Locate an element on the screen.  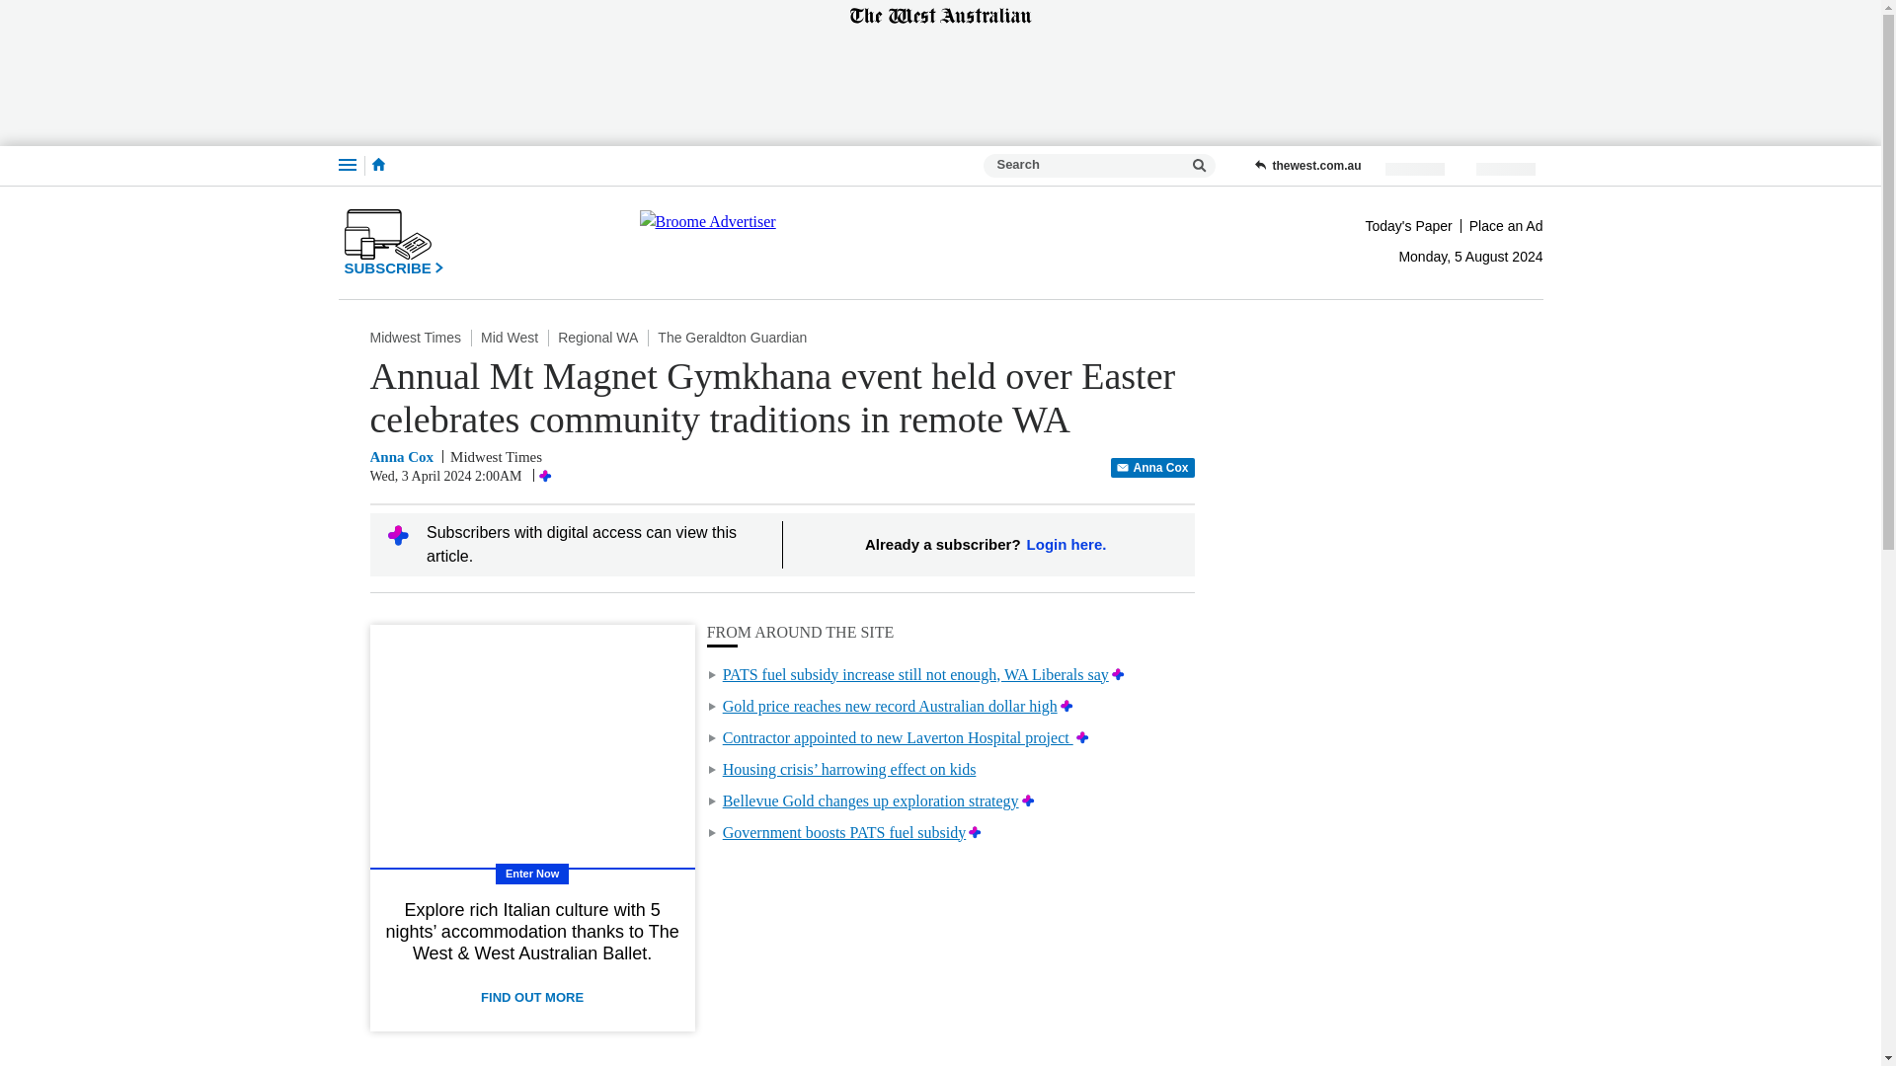
Premium is located at coordinates (1028, 800).